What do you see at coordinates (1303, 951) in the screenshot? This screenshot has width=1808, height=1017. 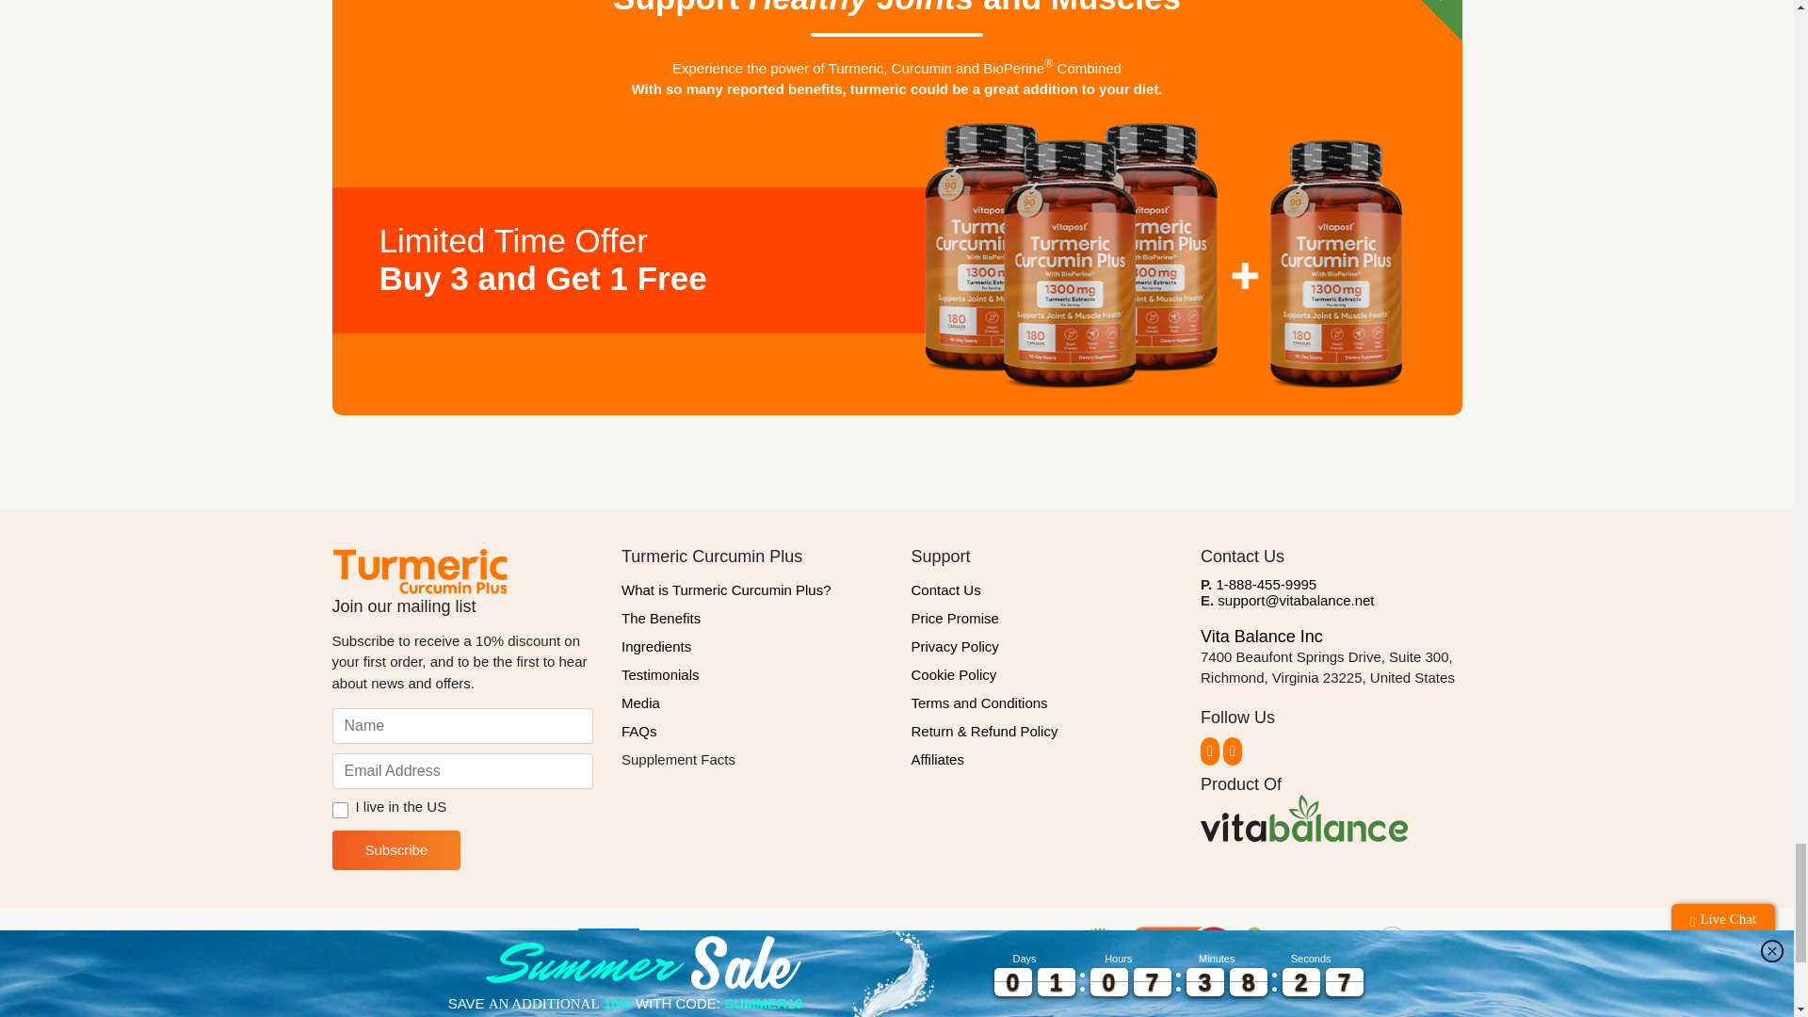 I see `DMCA.com Protection Status` at bounding box center [1303, 951].